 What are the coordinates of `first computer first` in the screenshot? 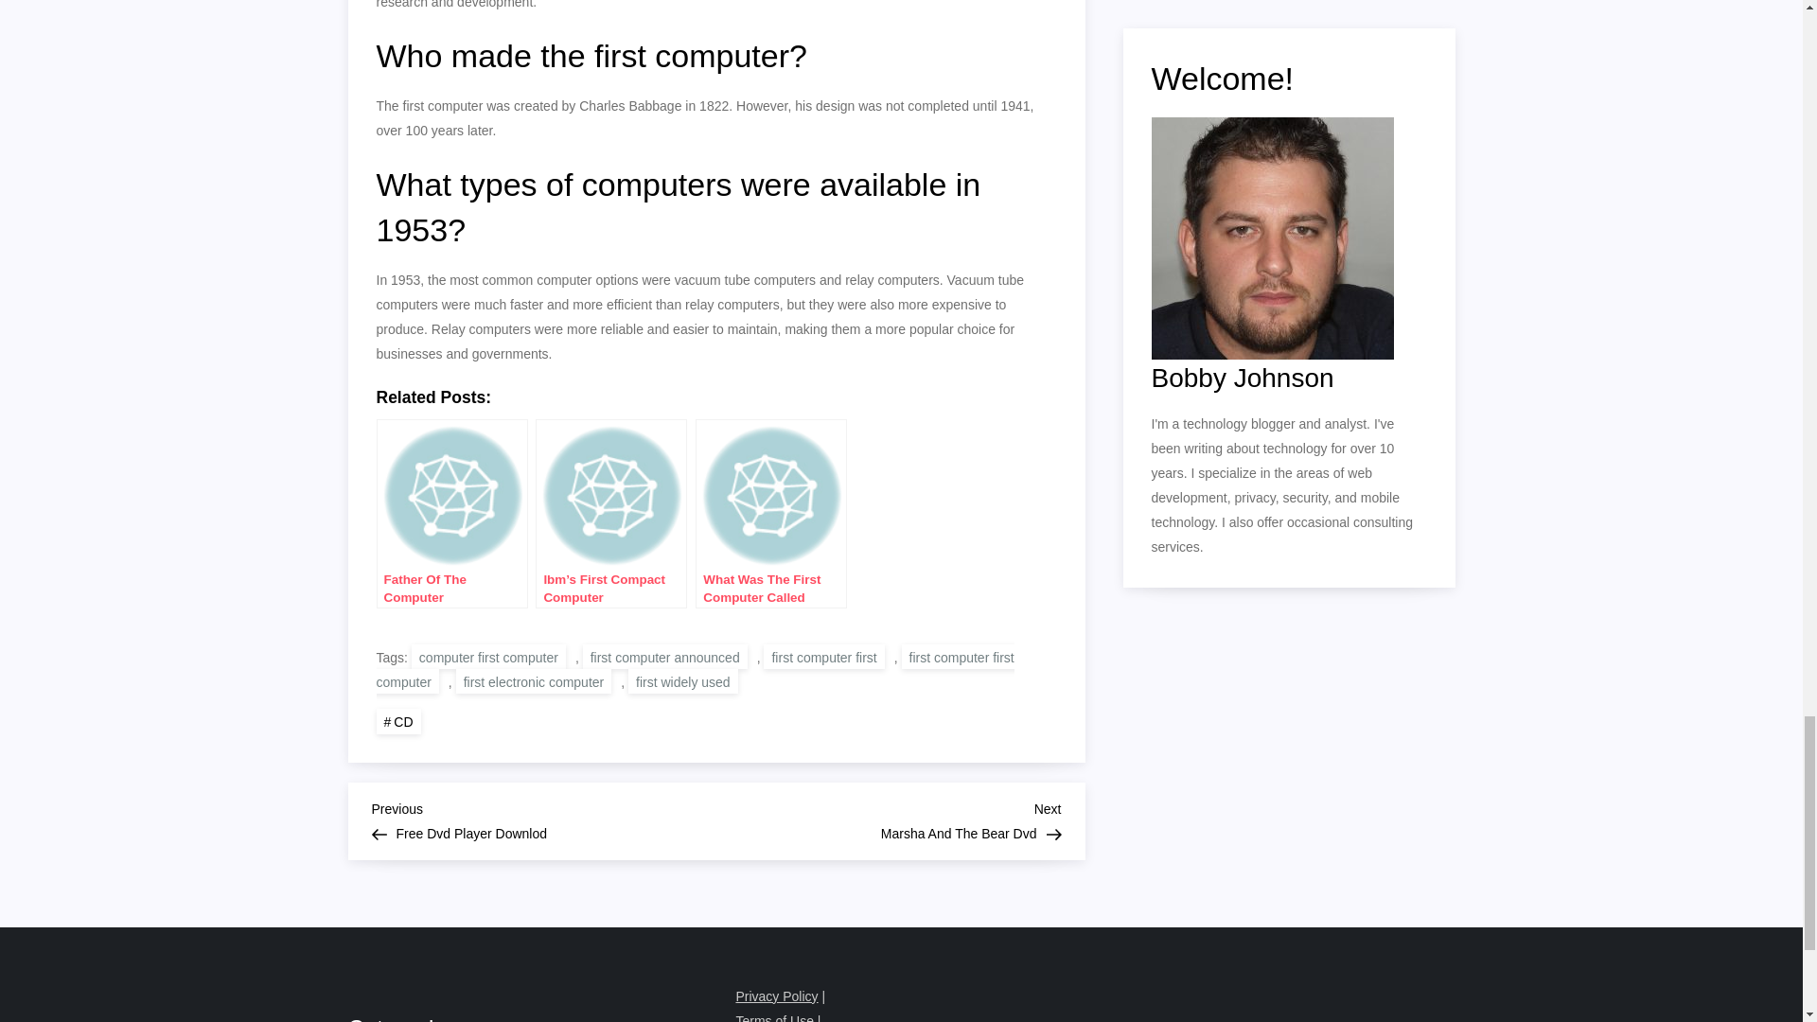 It's located at (664, 657).